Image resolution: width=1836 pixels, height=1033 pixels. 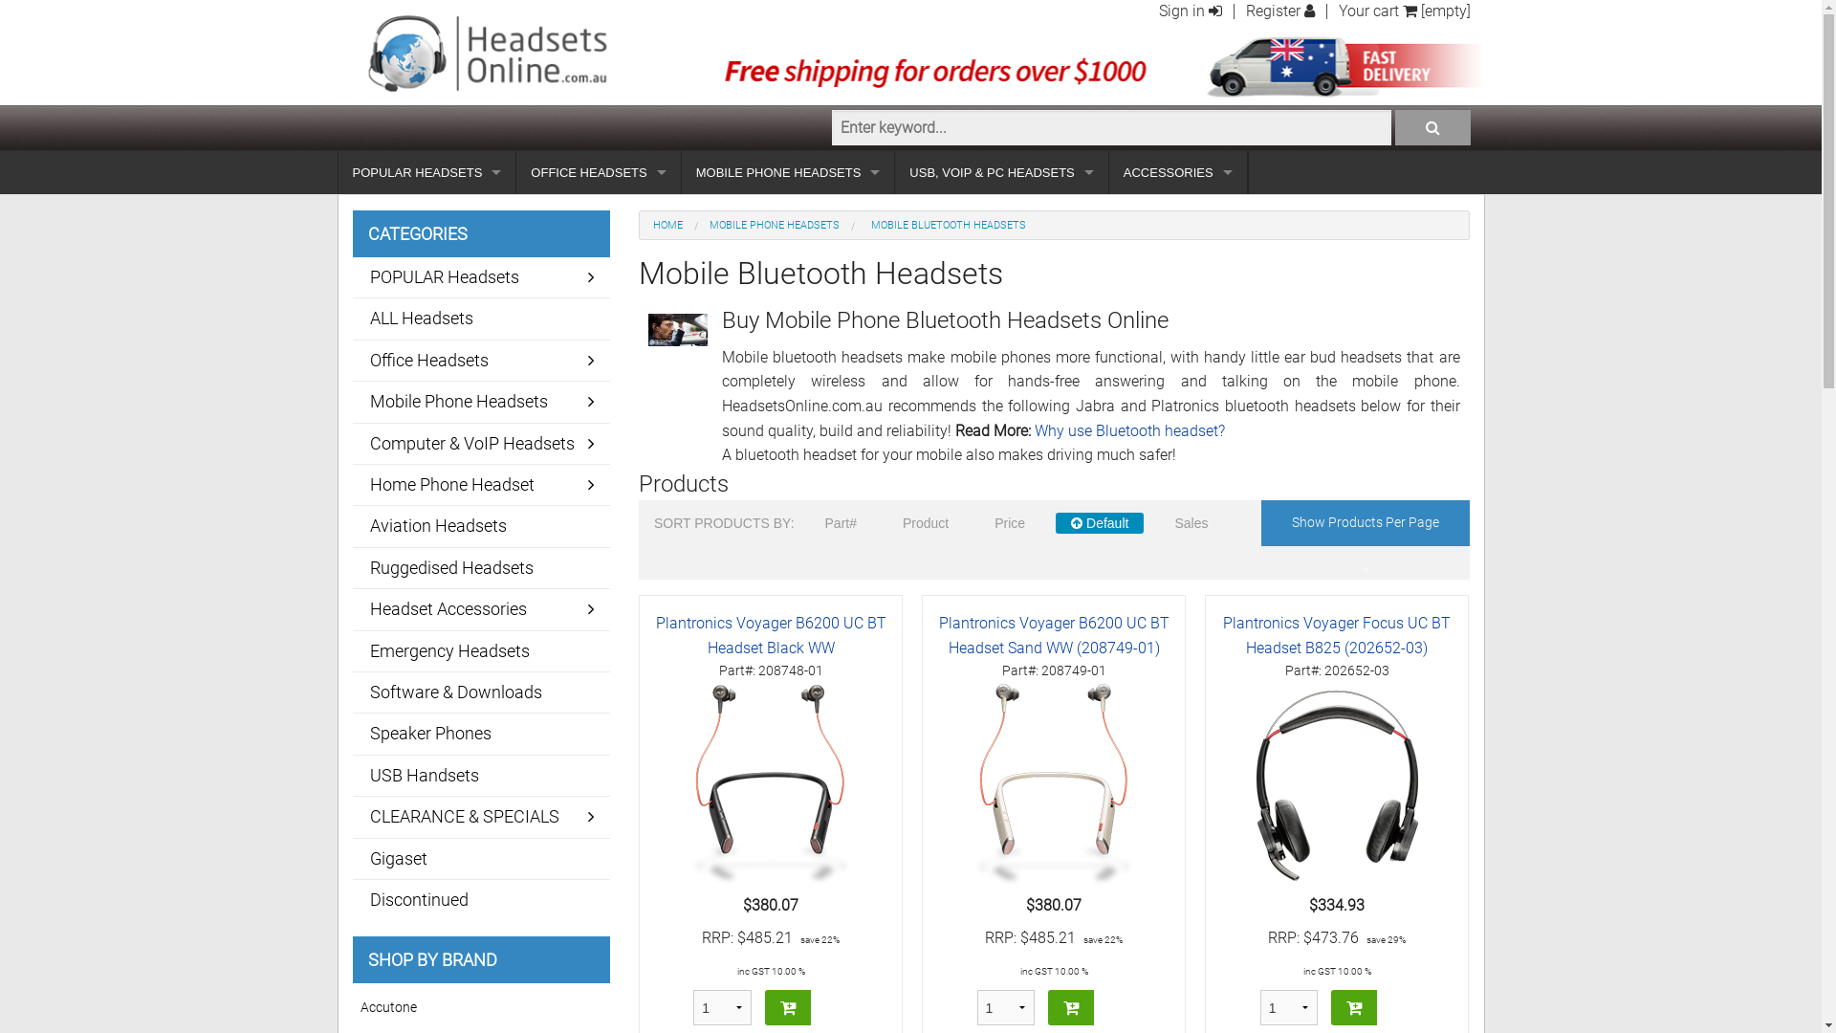 What do you see at coordinates (1010, 523) in the screenshot?
I see `Price` at bounding box center [1010, 523].